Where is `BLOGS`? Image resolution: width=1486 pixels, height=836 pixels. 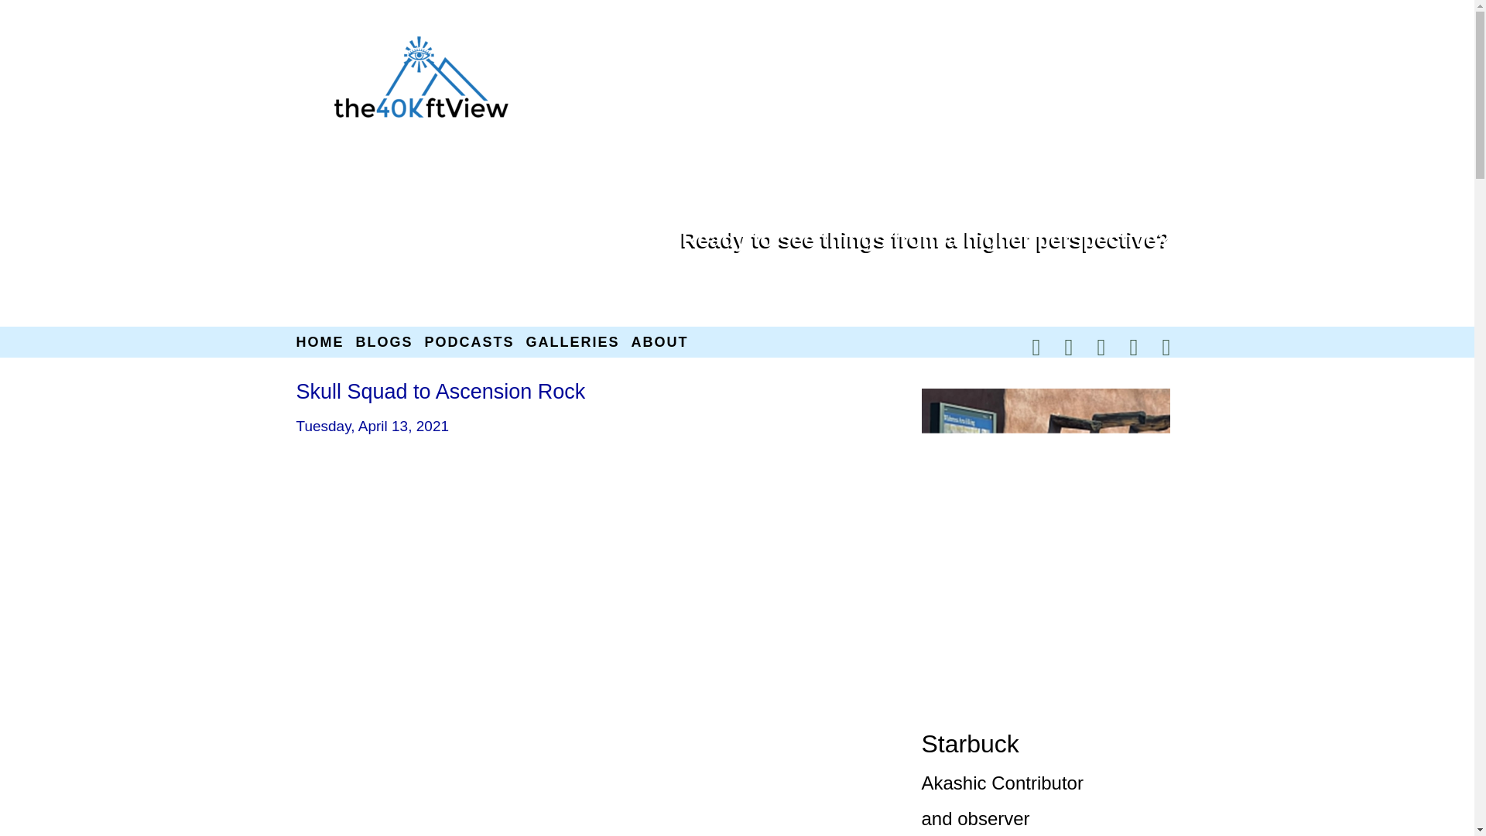
BLOGS is located at coordinates (384, 342).